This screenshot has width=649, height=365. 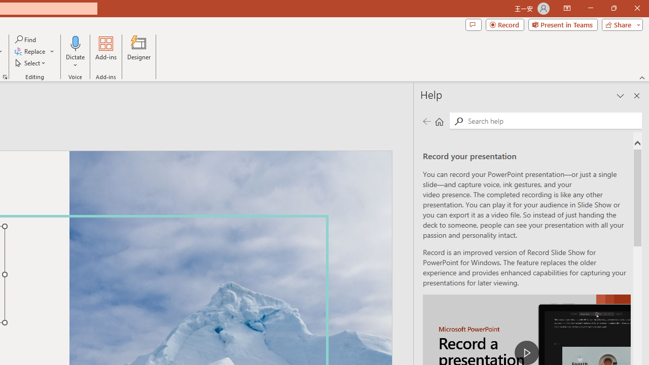 What do you see at coordinates (590, 8) in the screenshot?
I see `Minimize` at bounding box center [590, 8].